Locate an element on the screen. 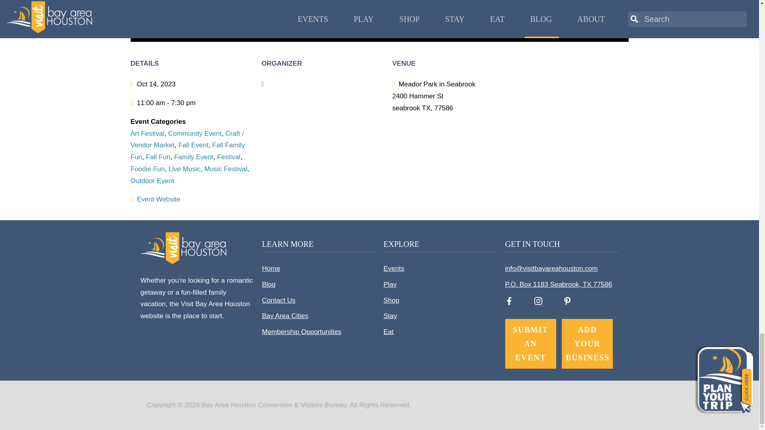 The image size is (765, 430). Google maps iframe displaying the address to BARge 295 is located at coordinates (586, 118).